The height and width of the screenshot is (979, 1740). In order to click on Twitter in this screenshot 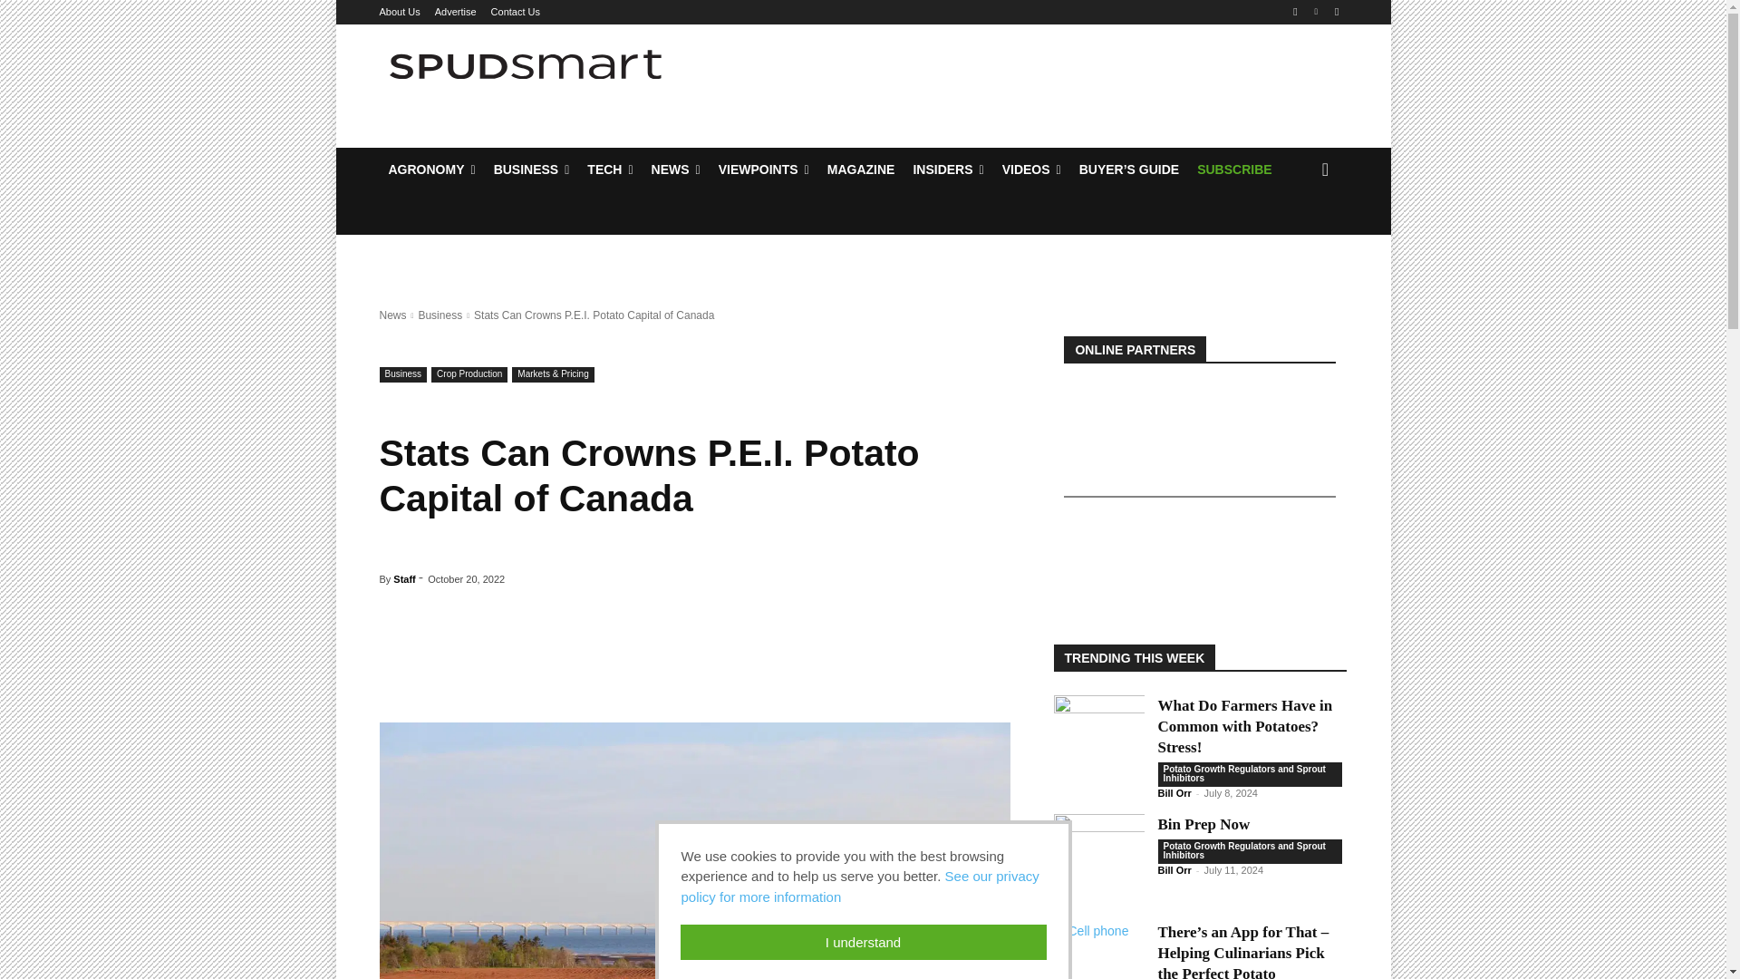, I will do `click(1336, 12)`.